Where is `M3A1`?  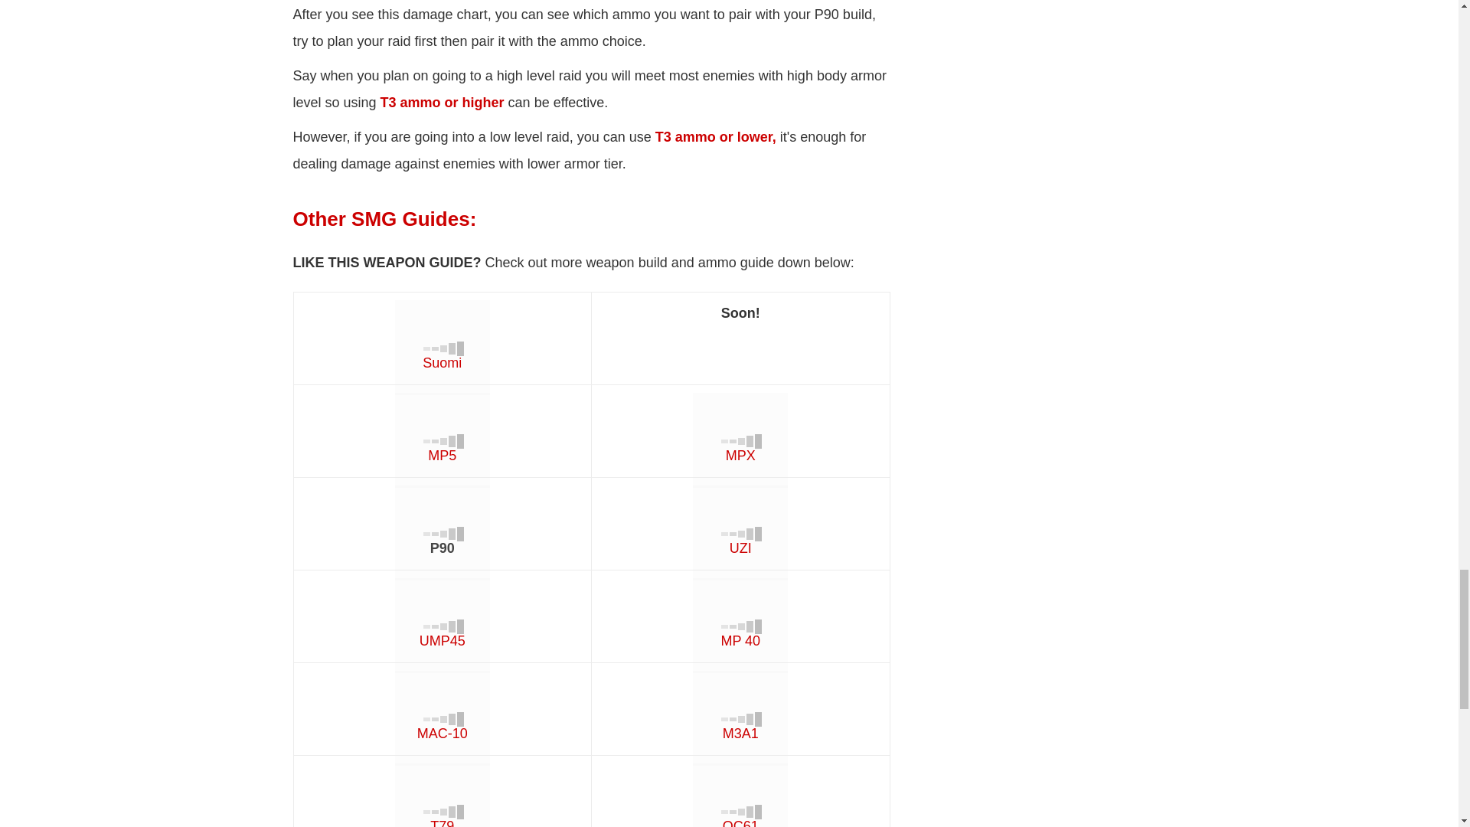 M3A1 is located at coordinates (741, 705).